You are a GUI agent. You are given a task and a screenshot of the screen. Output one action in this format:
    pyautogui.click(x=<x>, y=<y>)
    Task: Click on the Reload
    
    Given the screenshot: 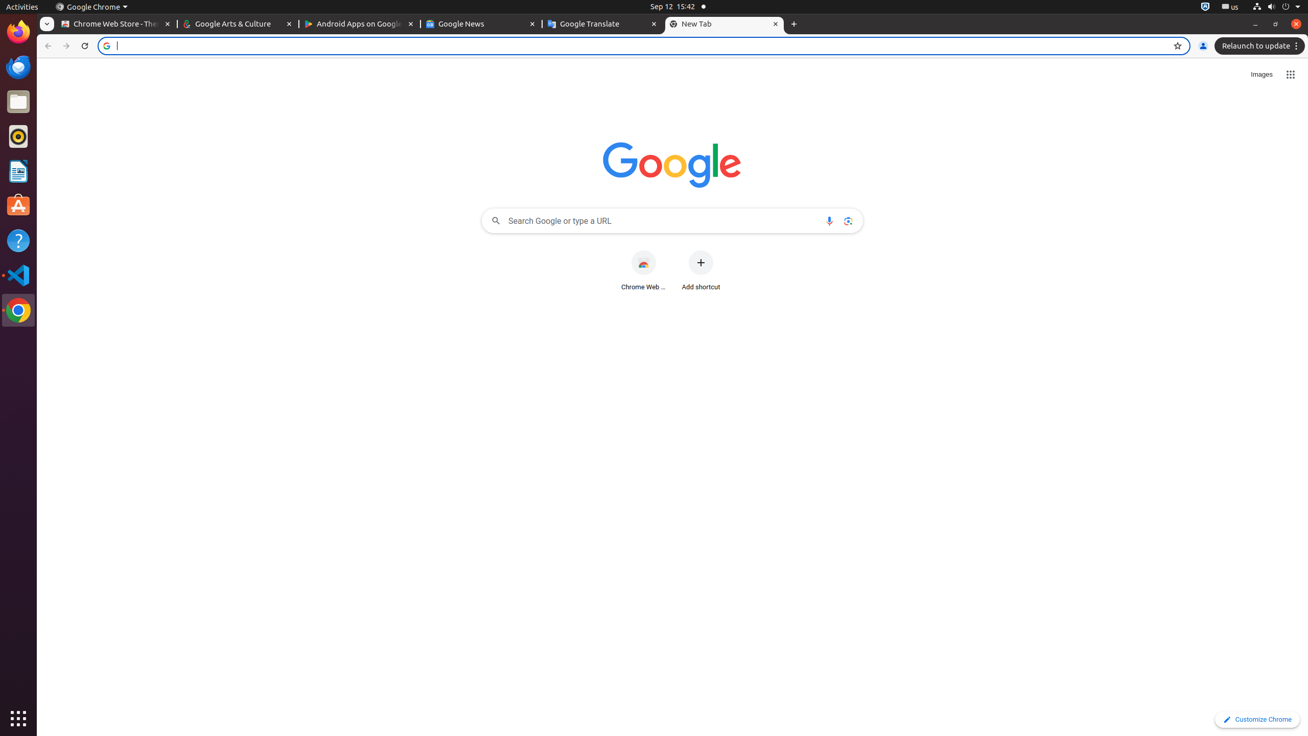 What is the action you would take?
    pyautogui.click(x=85, y=46)
    